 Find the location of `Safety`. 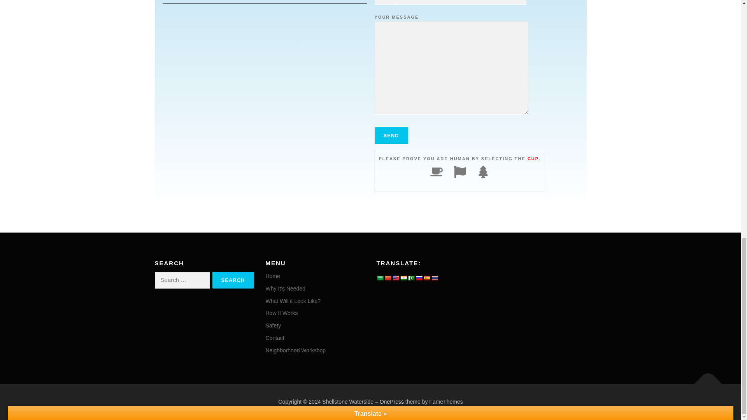

Safety is located at coordinates (273, 325).